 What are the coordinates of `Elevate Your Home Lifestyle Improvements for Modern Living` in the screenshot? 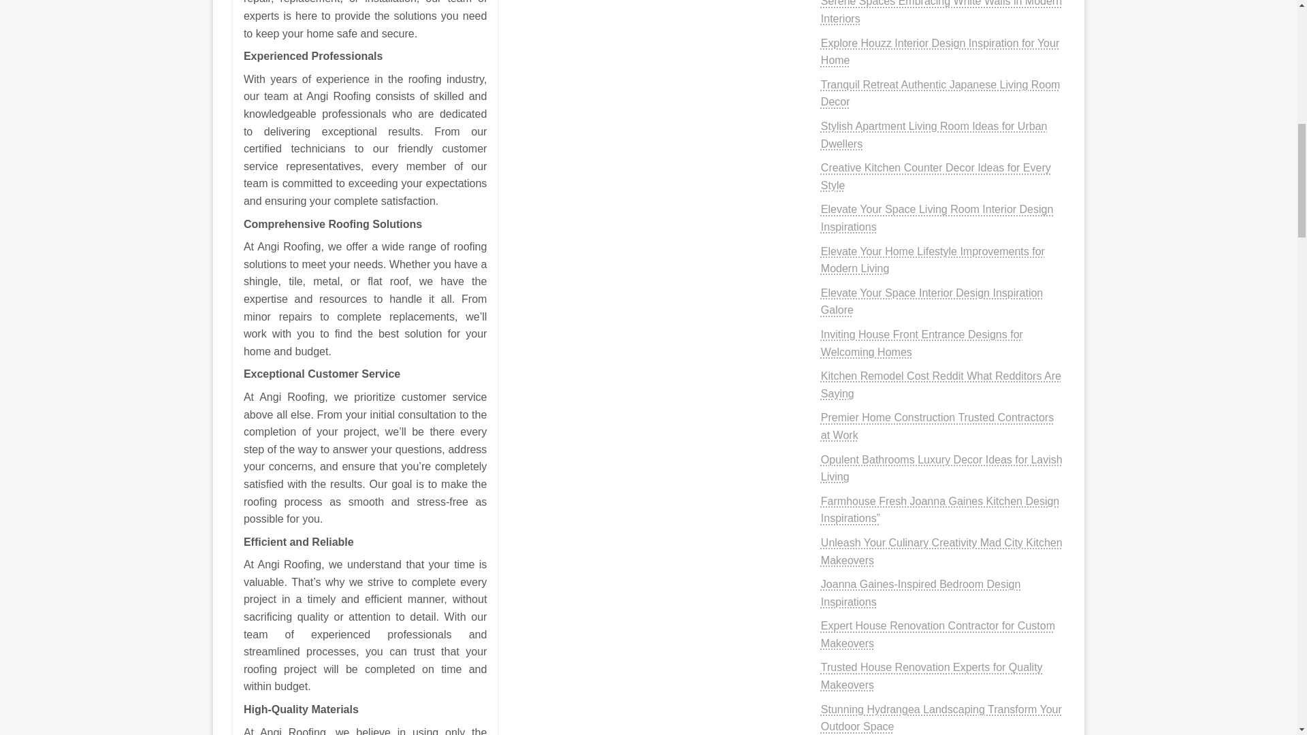 It's located at (933, 260).